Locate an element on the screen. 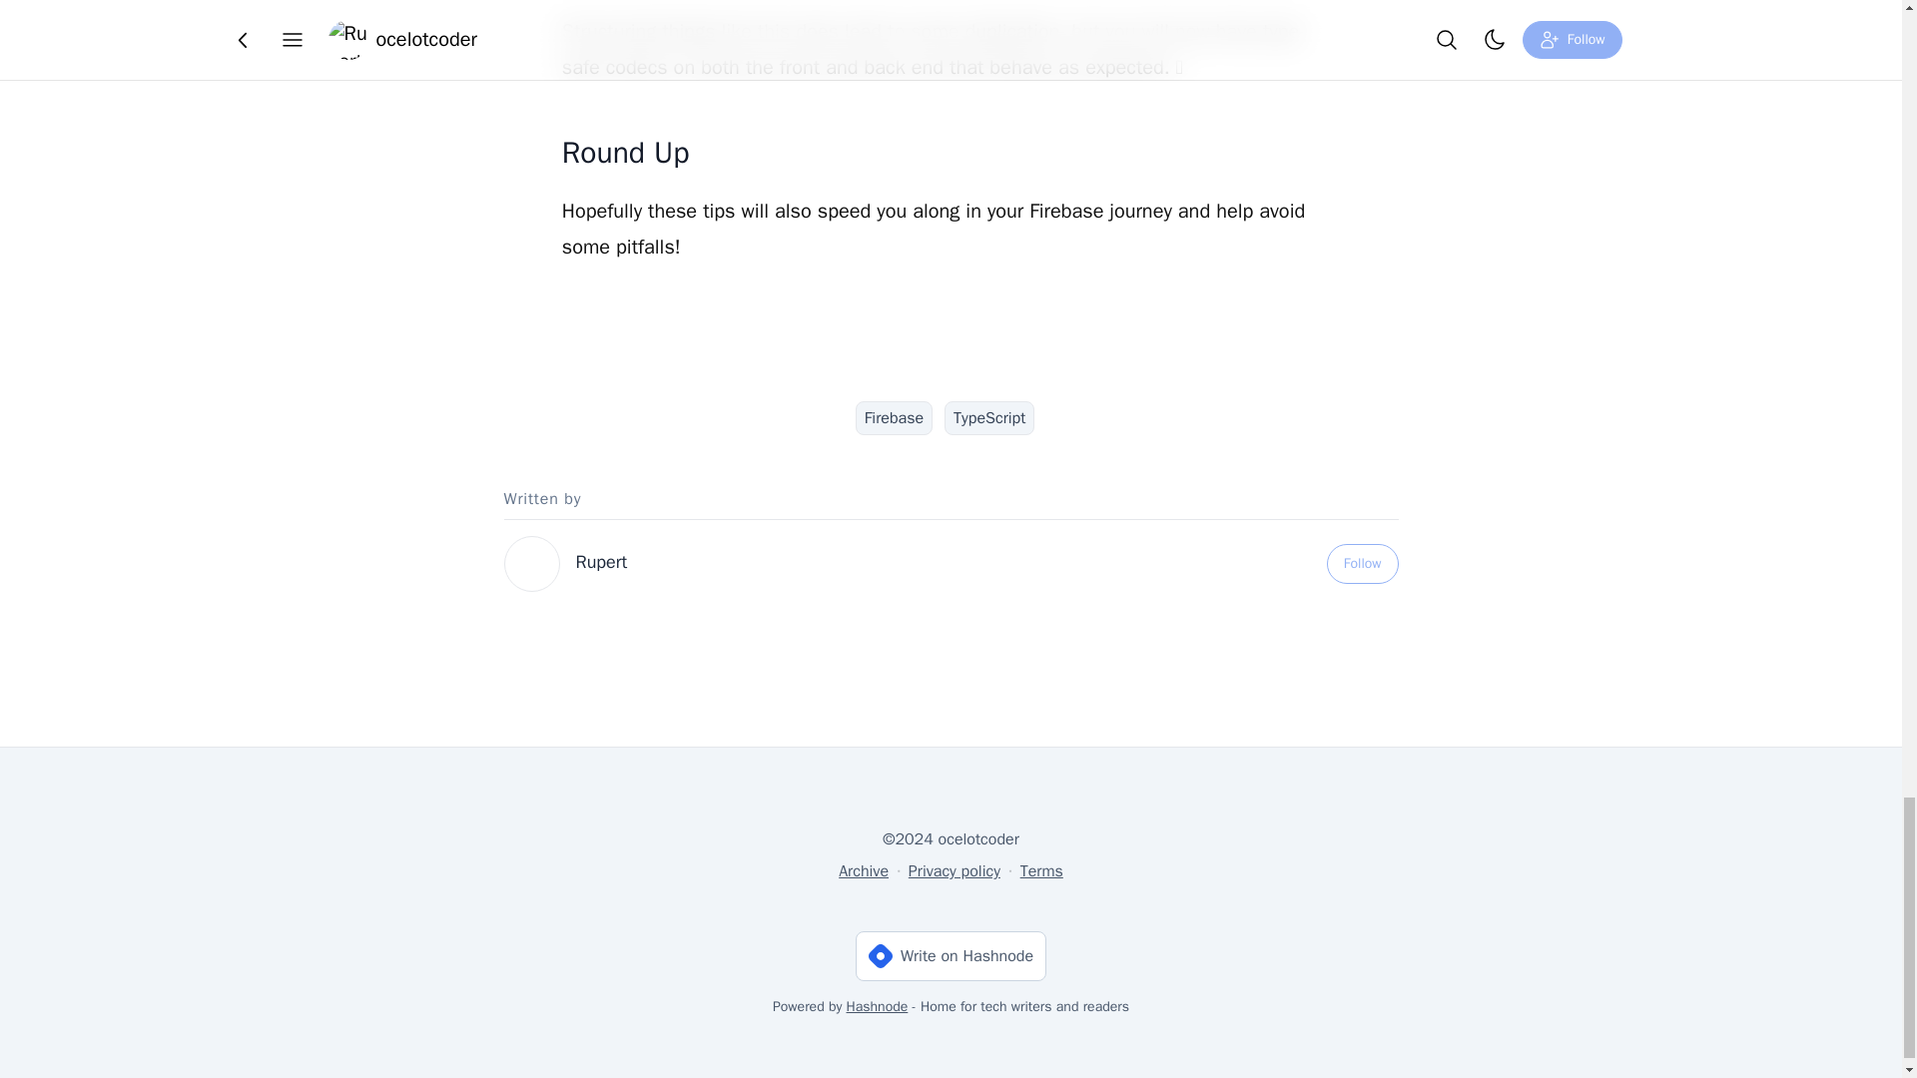 The width and height of the screenshot is (1917, 1078). TypeScript is located at coordinates (989, 417).